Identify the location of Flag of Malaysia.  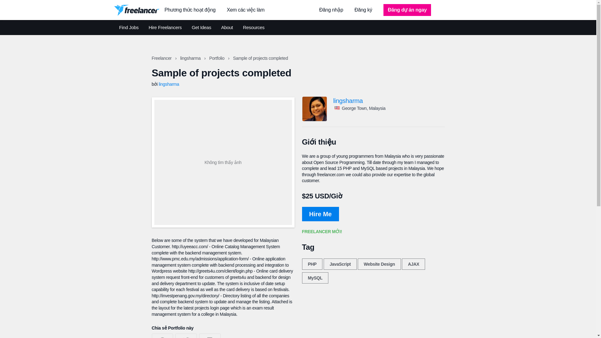
(337, 108).